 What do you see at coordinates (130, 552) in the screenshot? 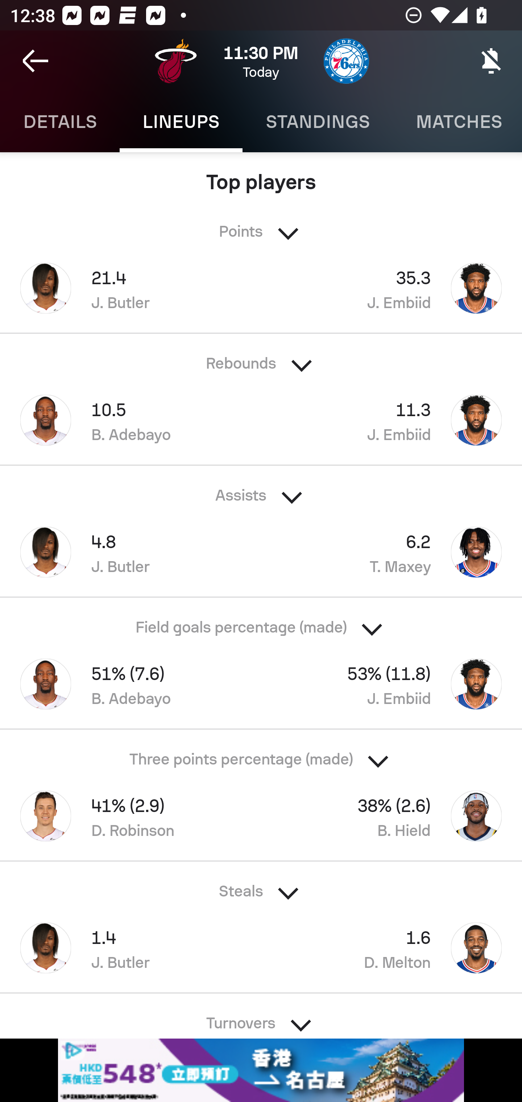
I see `4.8 J. Butler` at bounding box center [130, 552].